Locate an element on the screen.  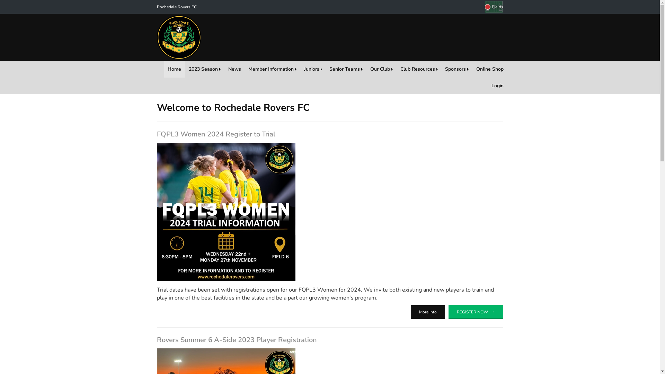
Club Resources is located at coordinates (419, 69).